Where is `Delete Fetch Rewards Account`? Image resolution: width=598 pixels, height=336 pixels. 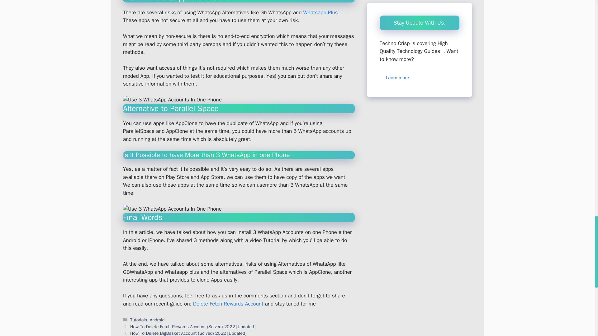 Delete Fetch Rewards Account is located at coordinates (228, 304).